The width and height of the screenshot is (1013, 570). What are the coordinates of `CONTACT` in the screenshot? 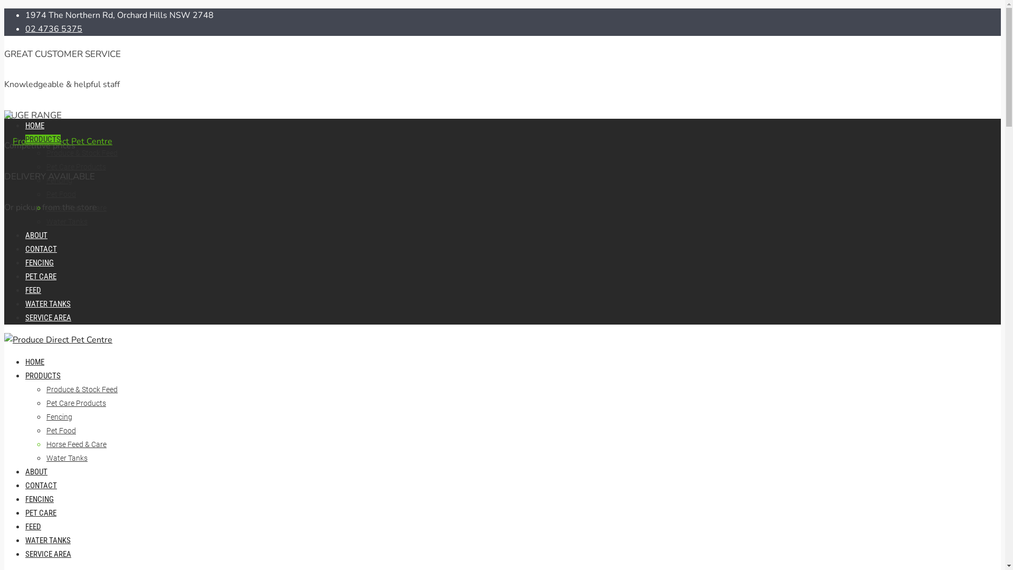 It's located at (41, 486).